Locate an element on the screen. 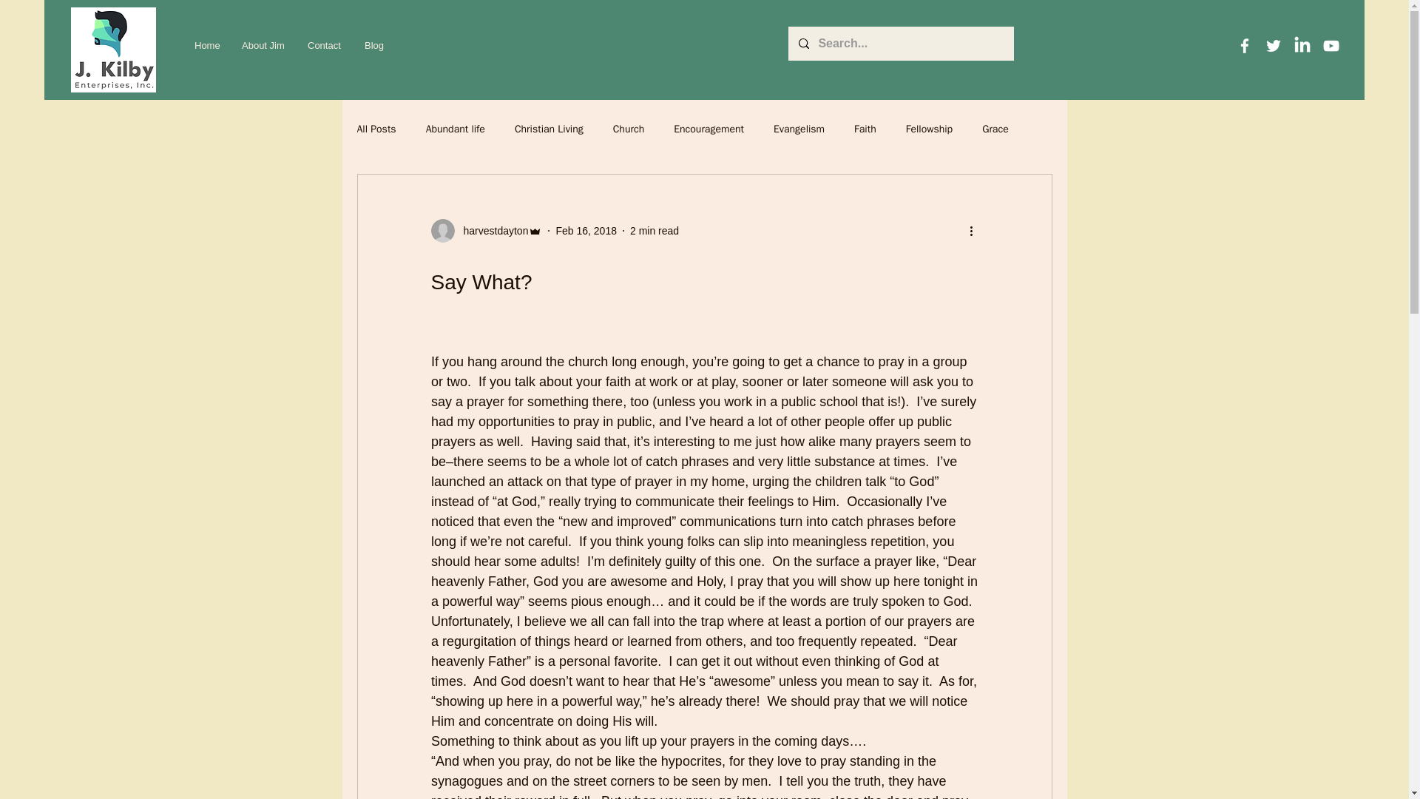 This screenshot has width=1420, height=799. Church is located at coordinates (629, 129).